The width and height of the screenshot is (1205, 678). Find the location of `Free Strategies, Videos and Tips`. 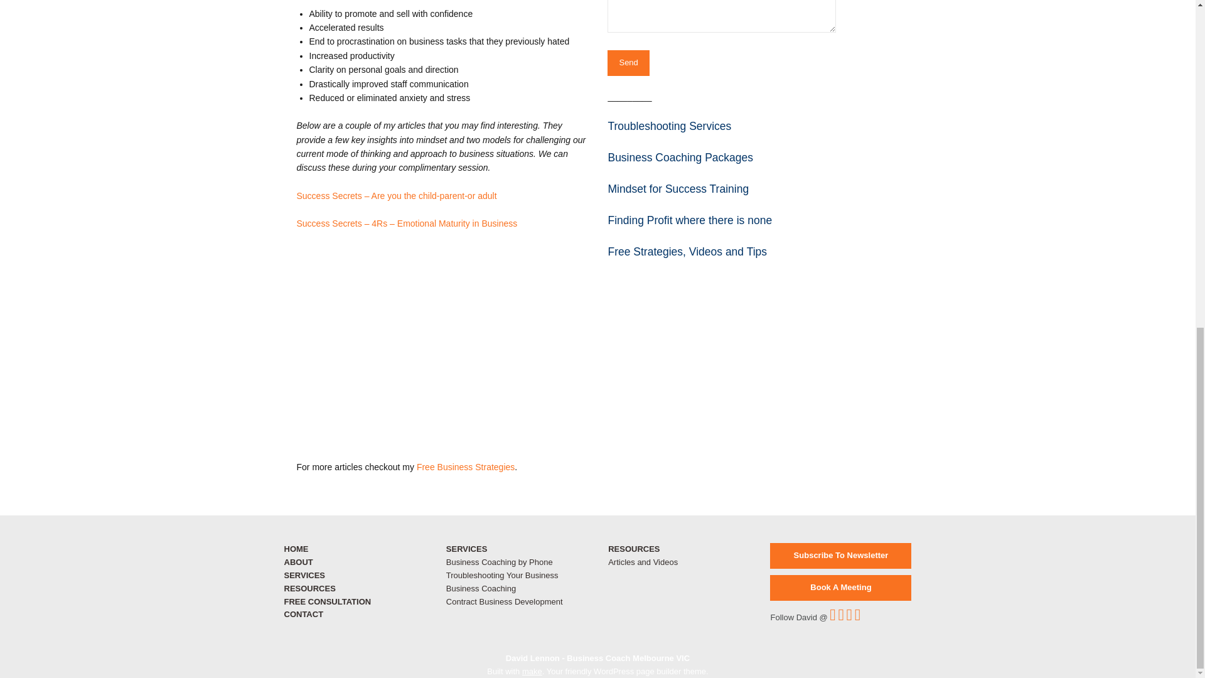

Free Strategies, Videos and Tips is located at coordinates (687, 251).